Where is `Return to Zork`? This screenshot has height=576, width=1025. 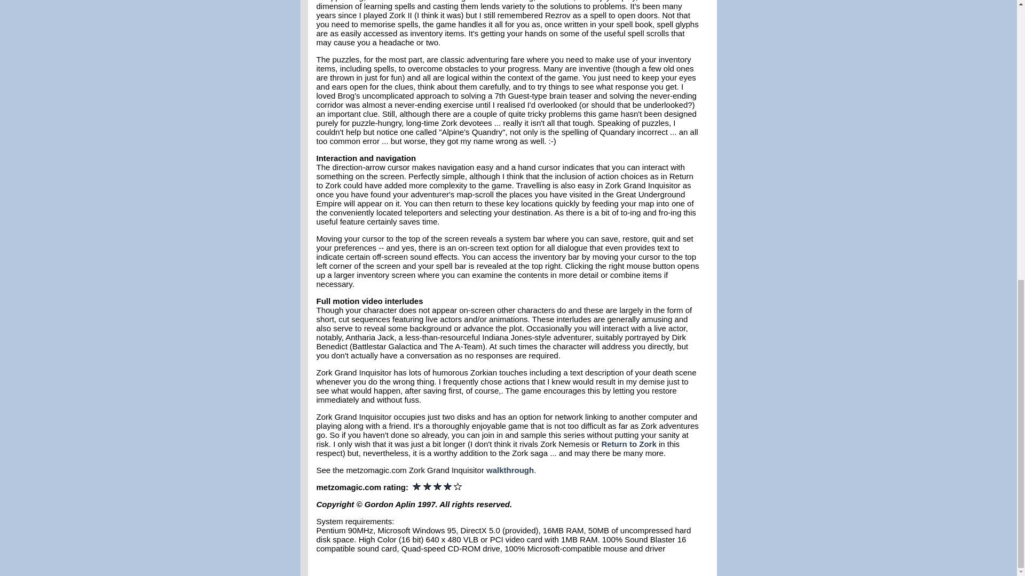 Return to Zork is located at coordinates (628, 444).